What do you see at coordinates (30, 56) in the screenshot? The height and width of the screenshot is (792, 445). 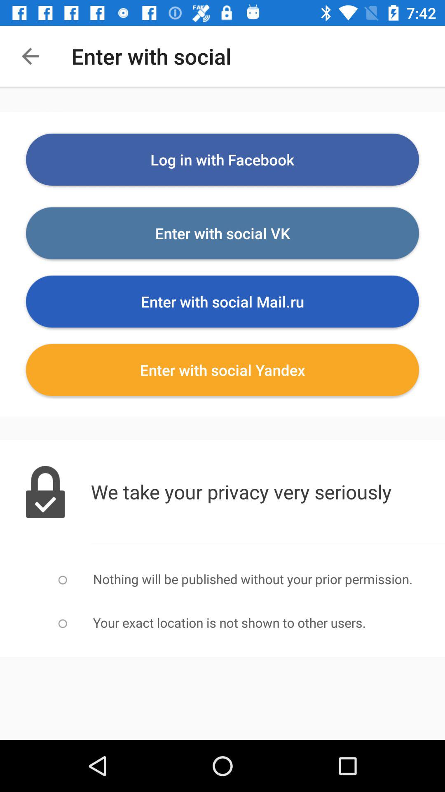 I see `turn off item next to the enter with social item` at bounding box center [30, 56].